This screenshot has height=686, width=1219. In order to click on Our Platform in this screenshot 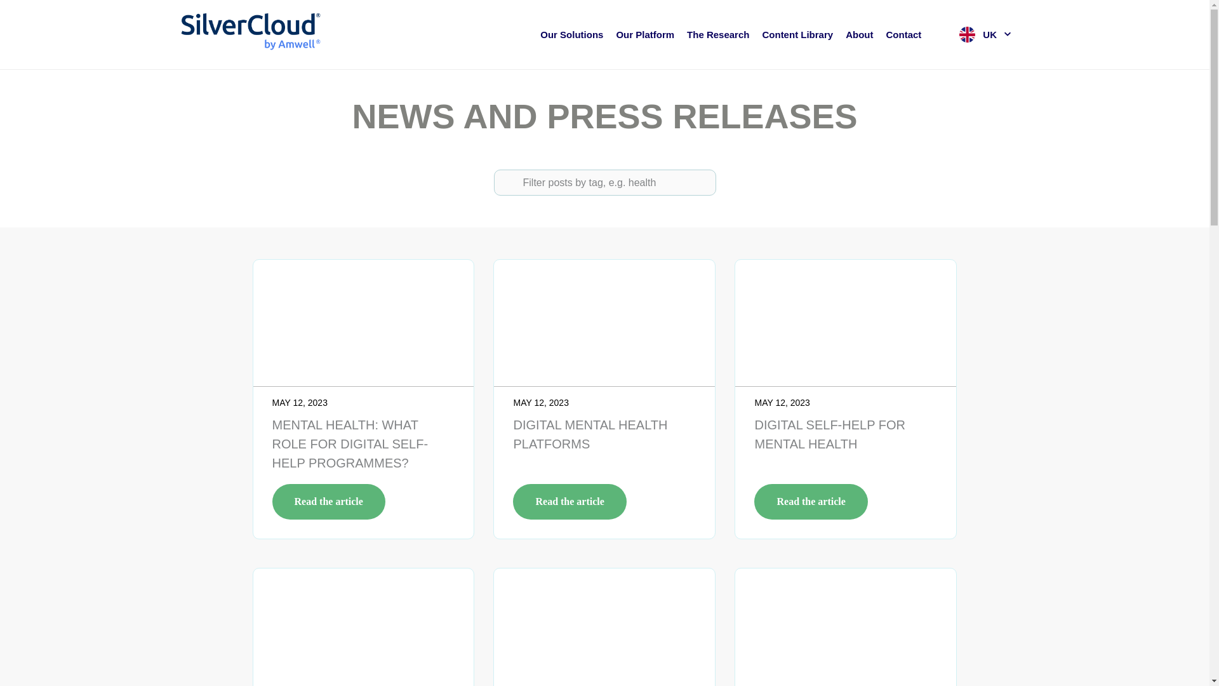, I will do `click(644, 34)`.